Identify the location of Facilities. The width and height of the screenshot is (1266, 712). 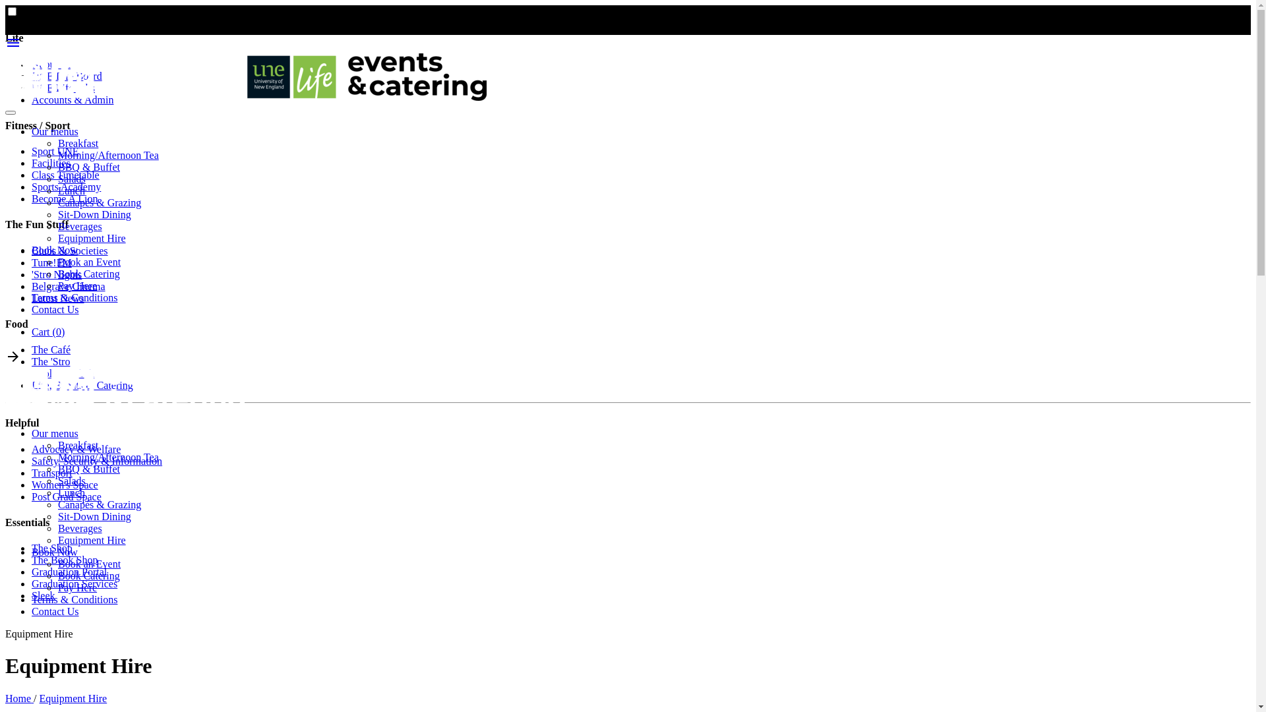
(51, 163).